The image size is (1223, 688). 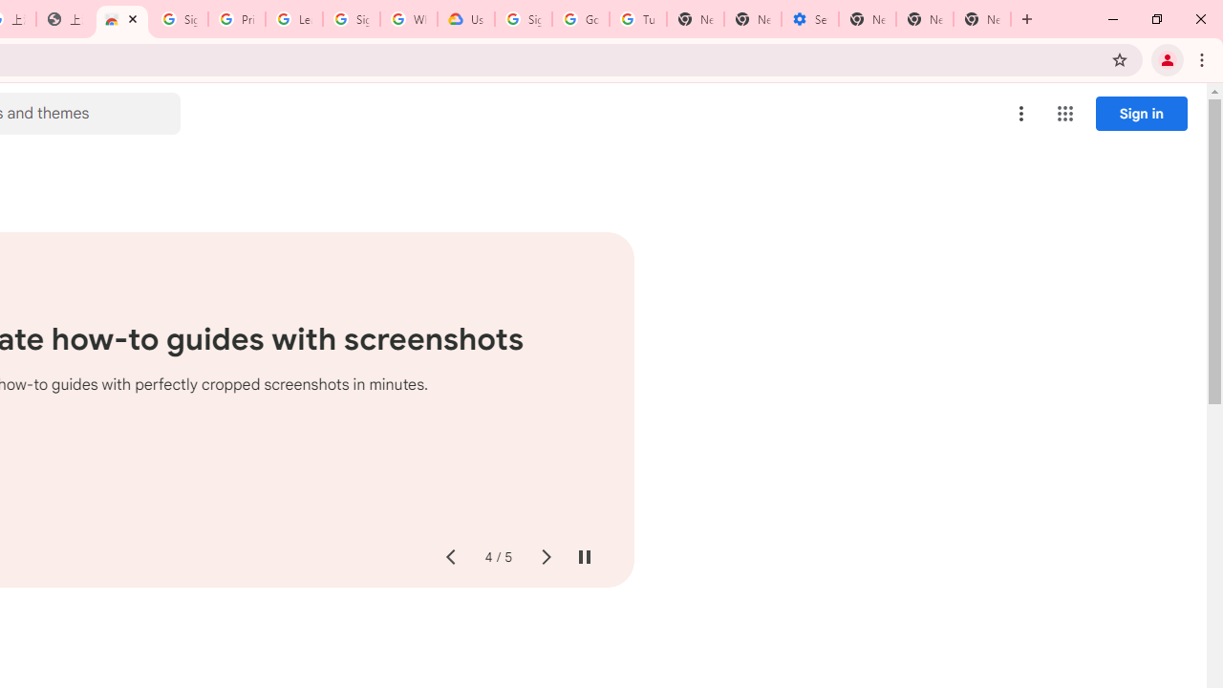 What do you see at coordinates (409, 19) in the screenshot?
I see `Who are Google's partners? - Privacy and conditions - Google` at bounding box center [409, 19].